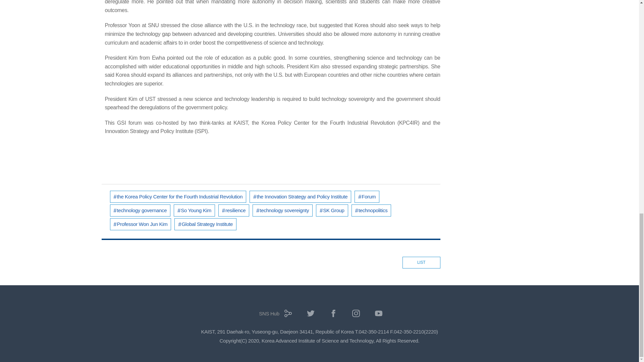 Image resolution: width=644 pixels, height=362 pixels. What do you see at coordinates (140, 210) in the screenshot?
I see `technology governance` at bounding box center [140, 210].